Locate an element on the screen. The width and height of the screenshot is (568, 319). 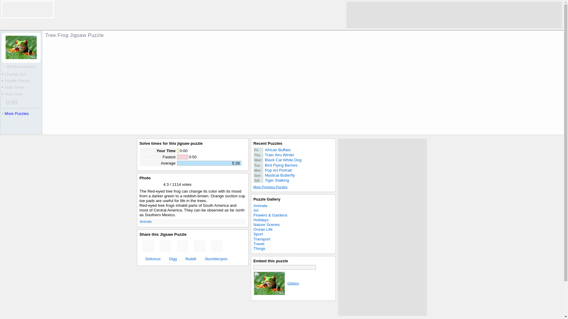
Recent Puzzles is located at coordinates (189, 259).